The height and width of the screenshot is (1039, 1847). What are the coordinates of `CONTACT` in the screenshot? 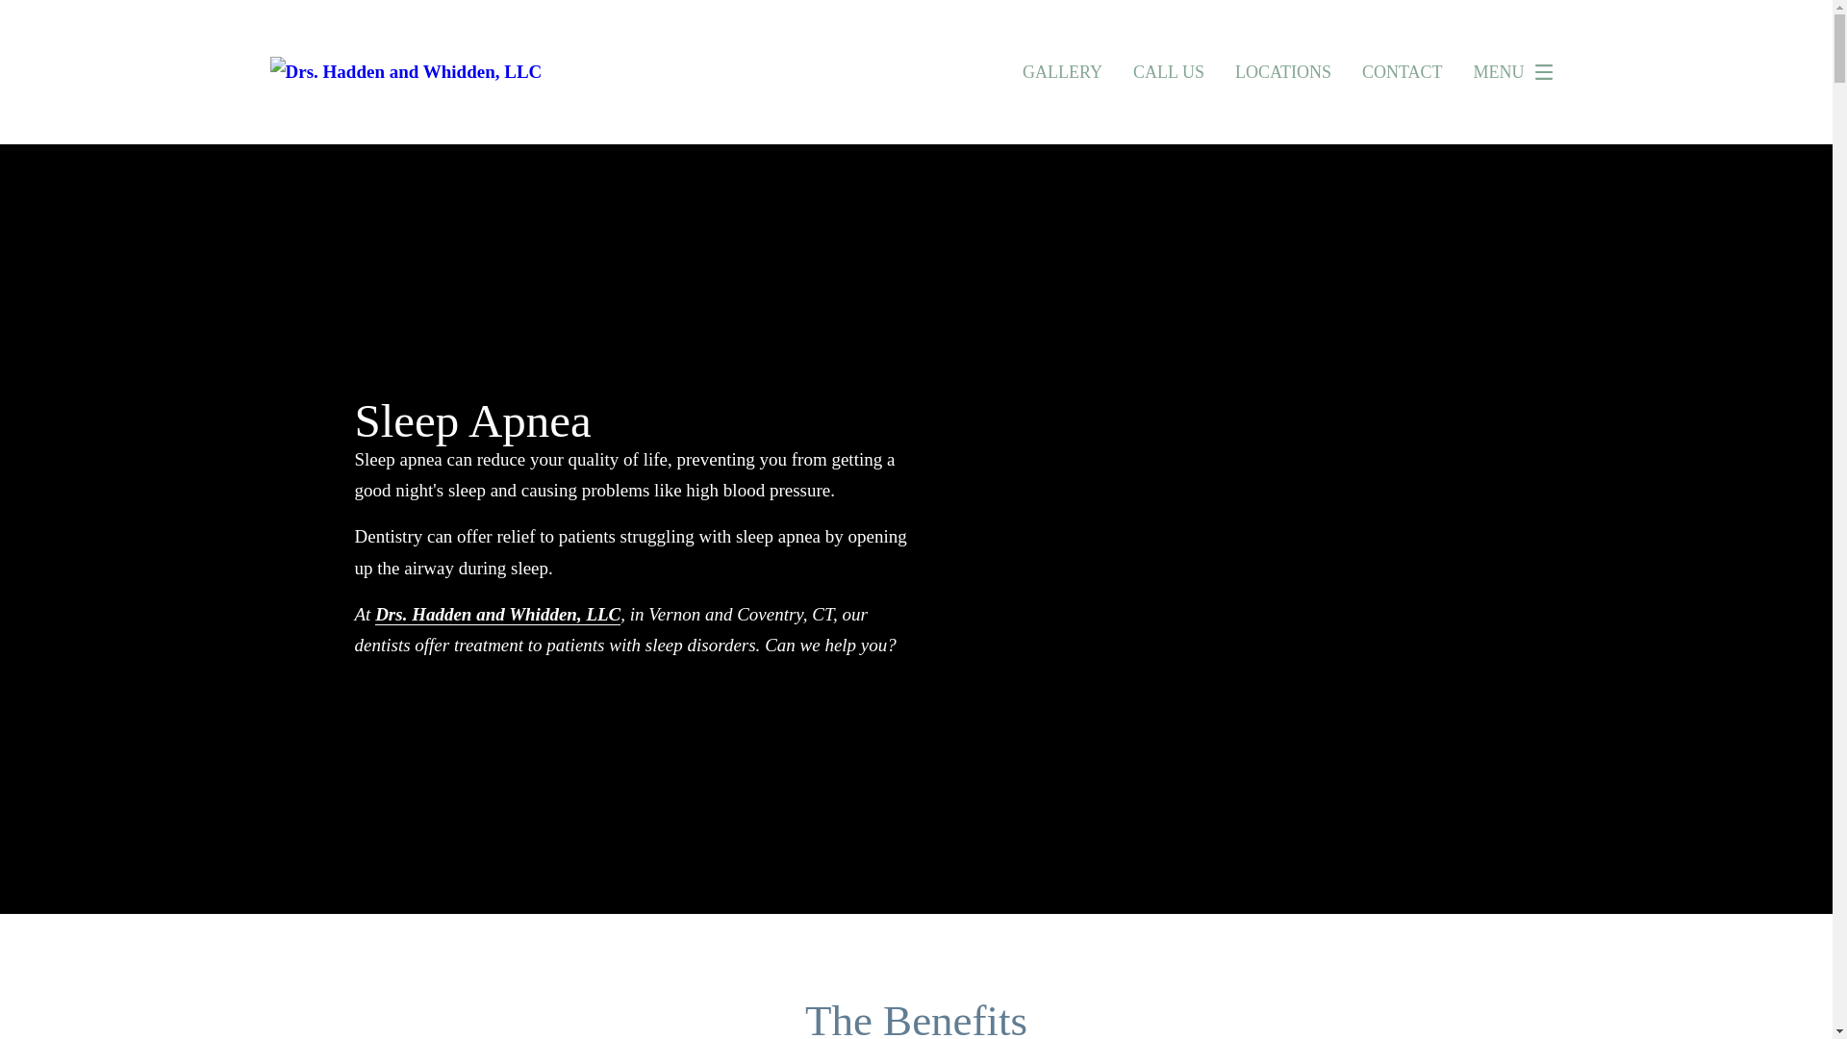 It's located at (1403, 71).